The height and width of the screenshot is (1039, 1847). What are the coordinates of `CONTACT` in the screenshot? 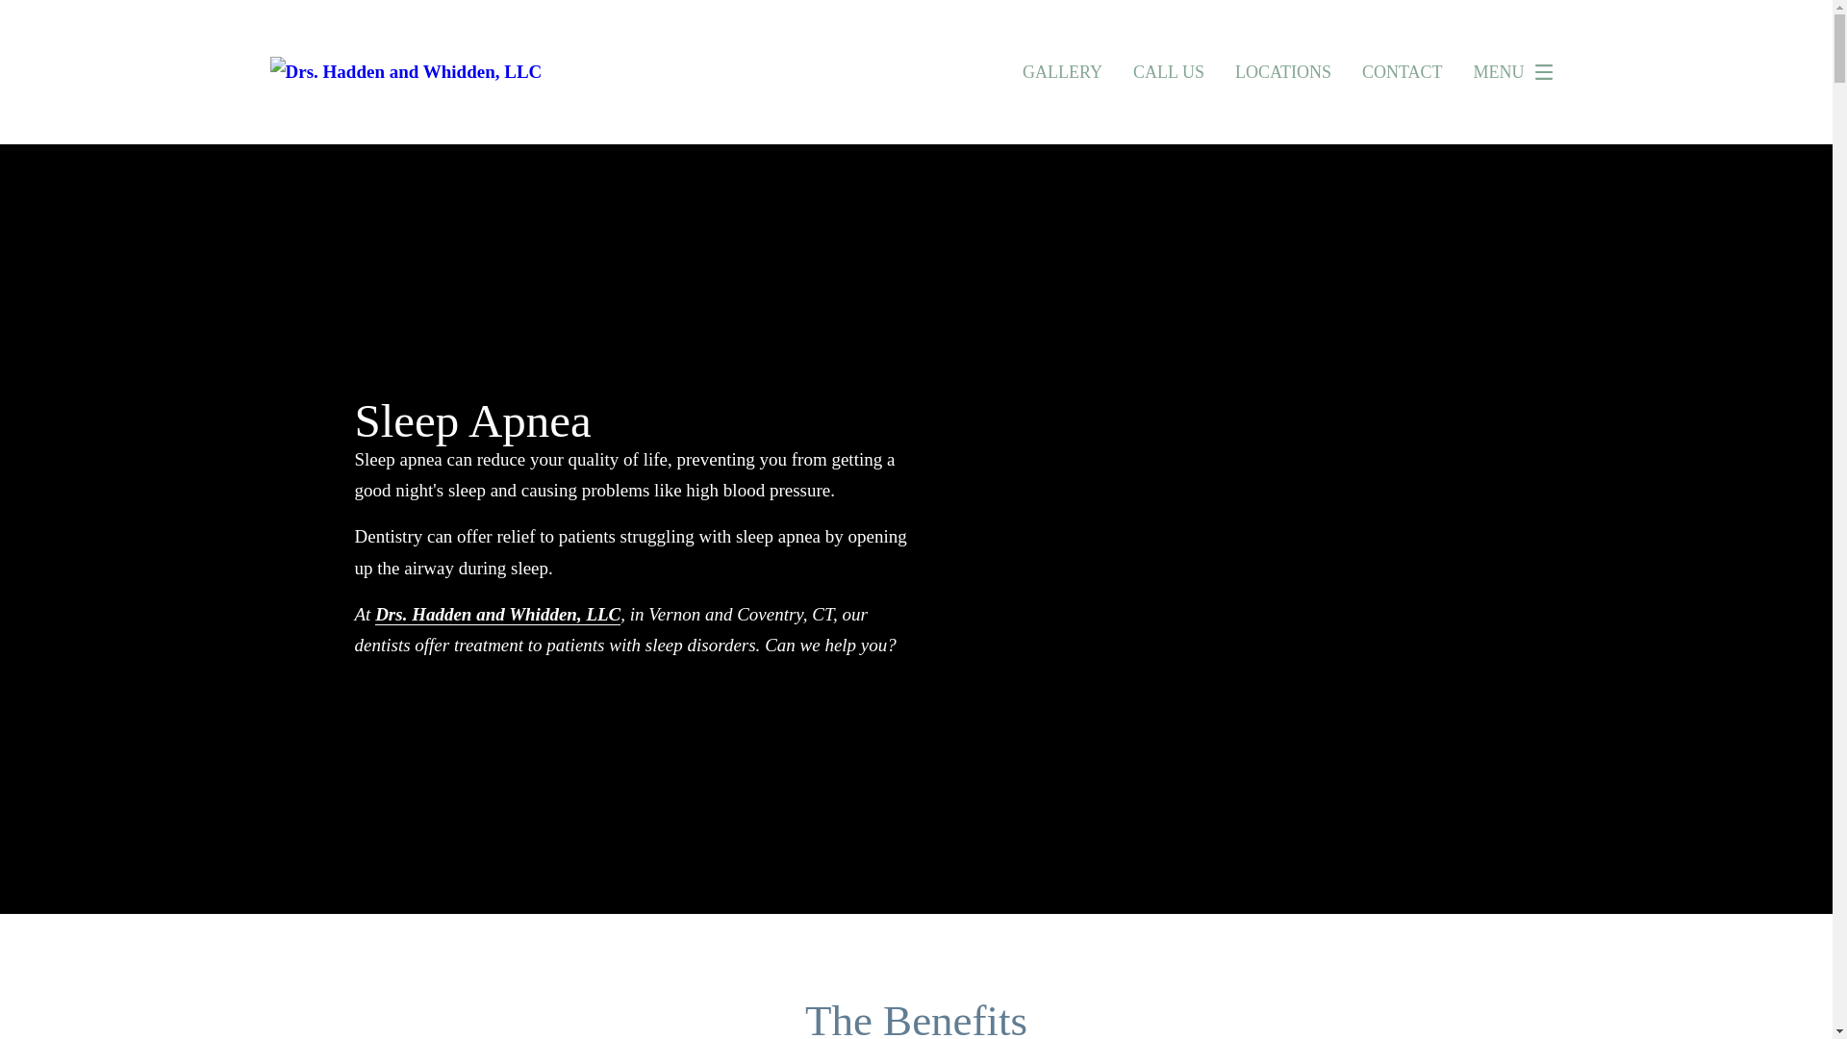 It's located at (1403, 71).